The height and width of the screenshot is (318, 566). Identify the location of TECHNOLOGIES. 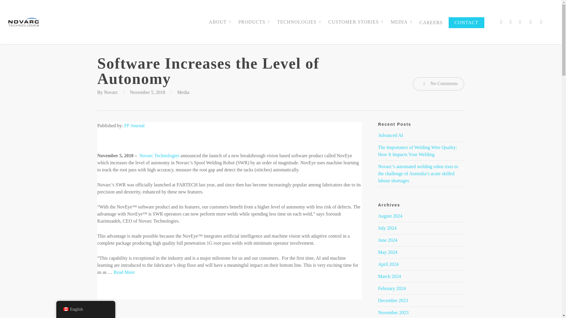
(300, 22).